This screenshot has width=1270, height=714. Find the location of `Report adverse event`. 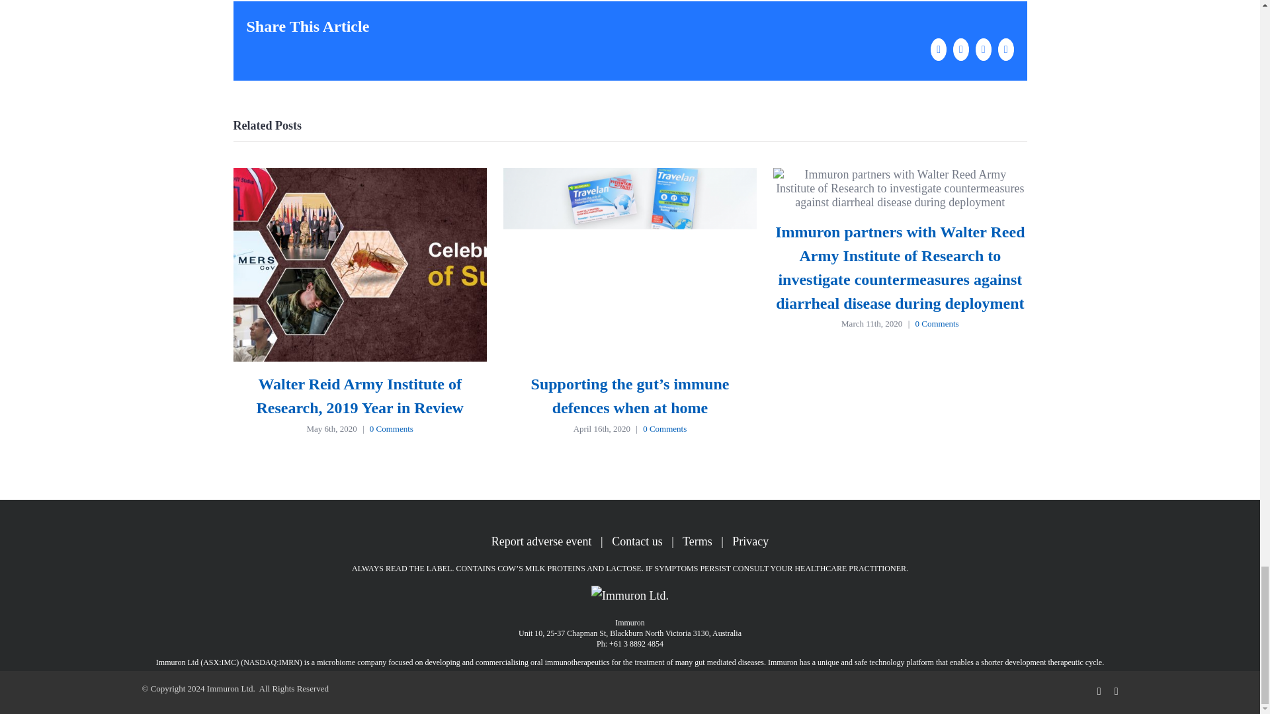

Report adverse event is located at coordinates (541, 541).